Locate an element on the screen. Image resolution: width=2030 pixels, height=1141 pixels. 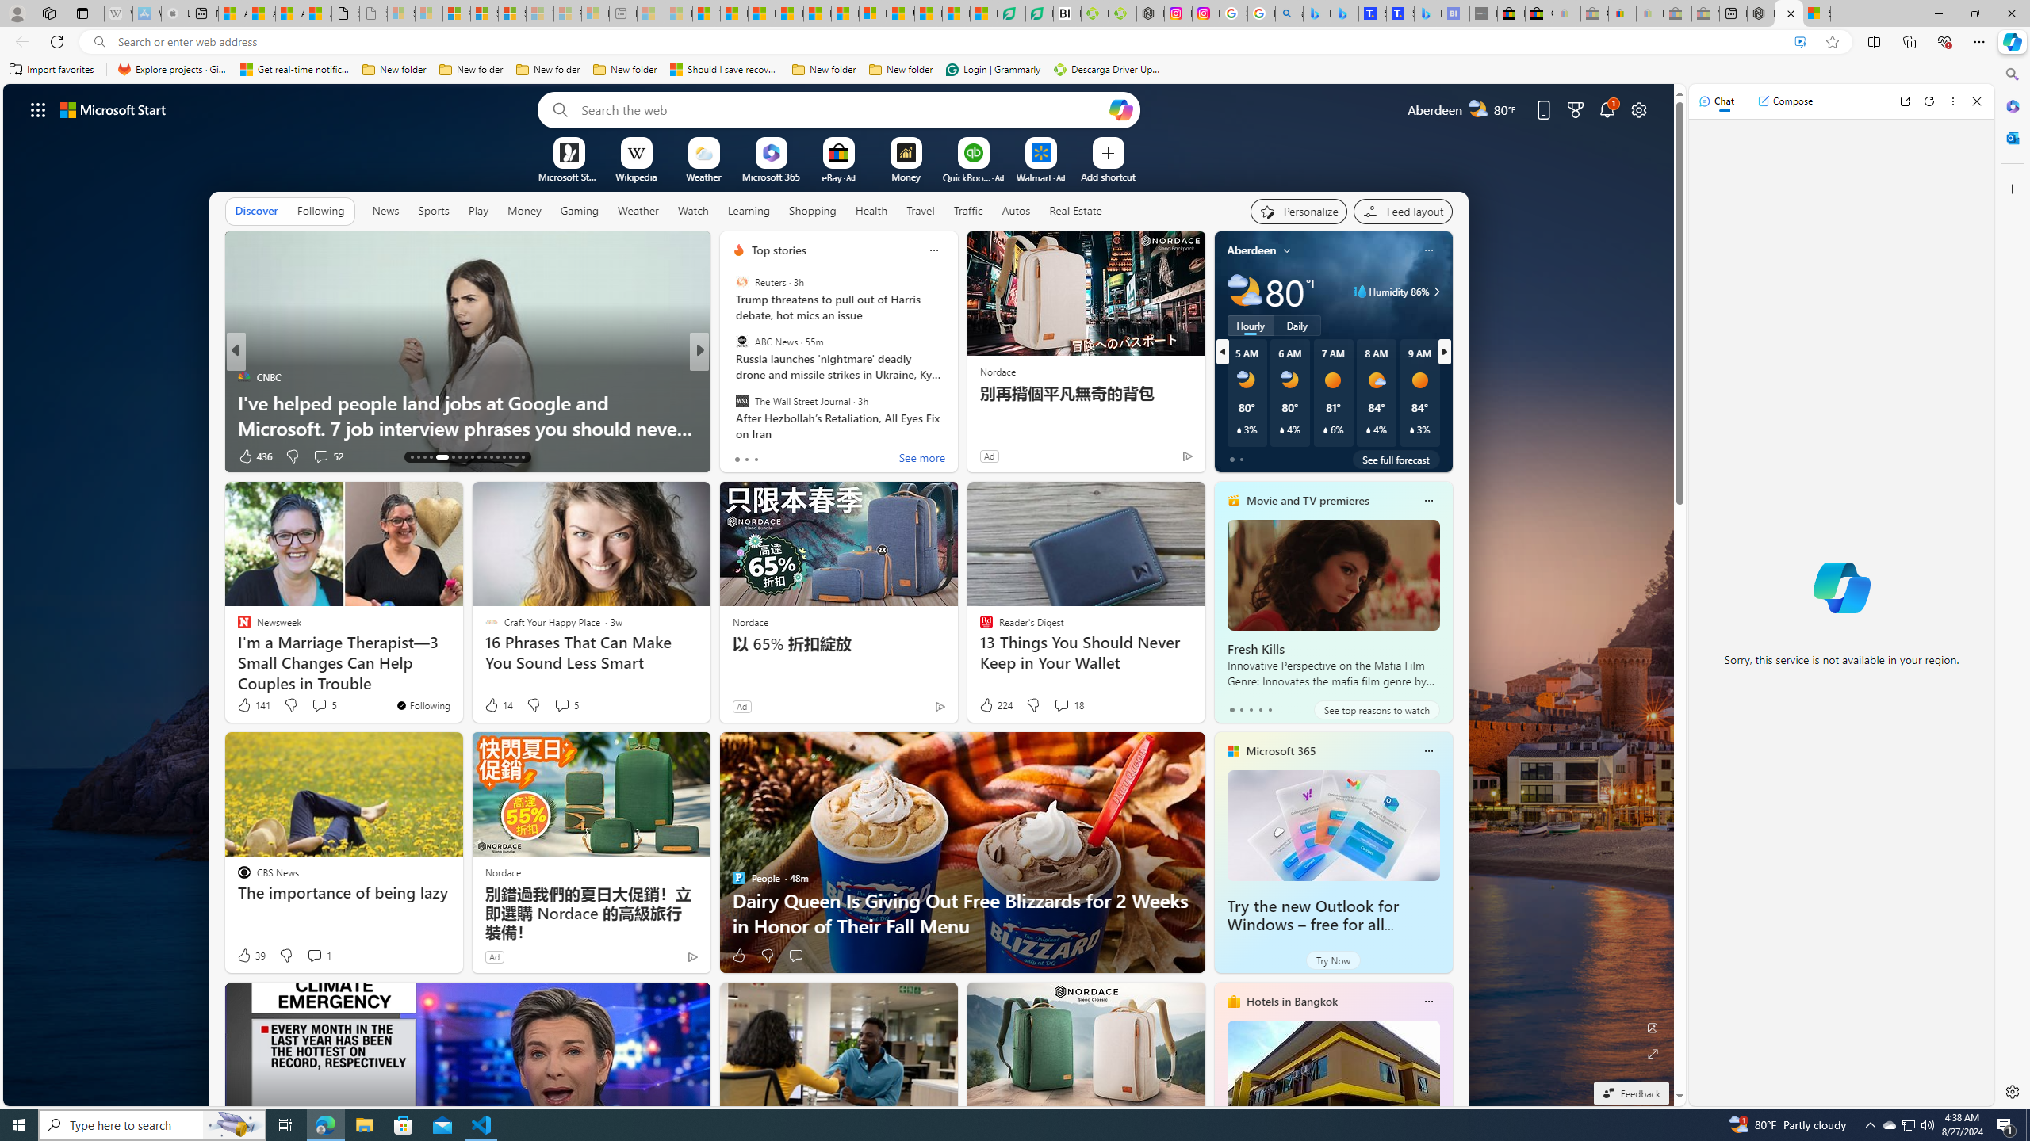
Login | Grammarly is located at coordinates (993, 70).